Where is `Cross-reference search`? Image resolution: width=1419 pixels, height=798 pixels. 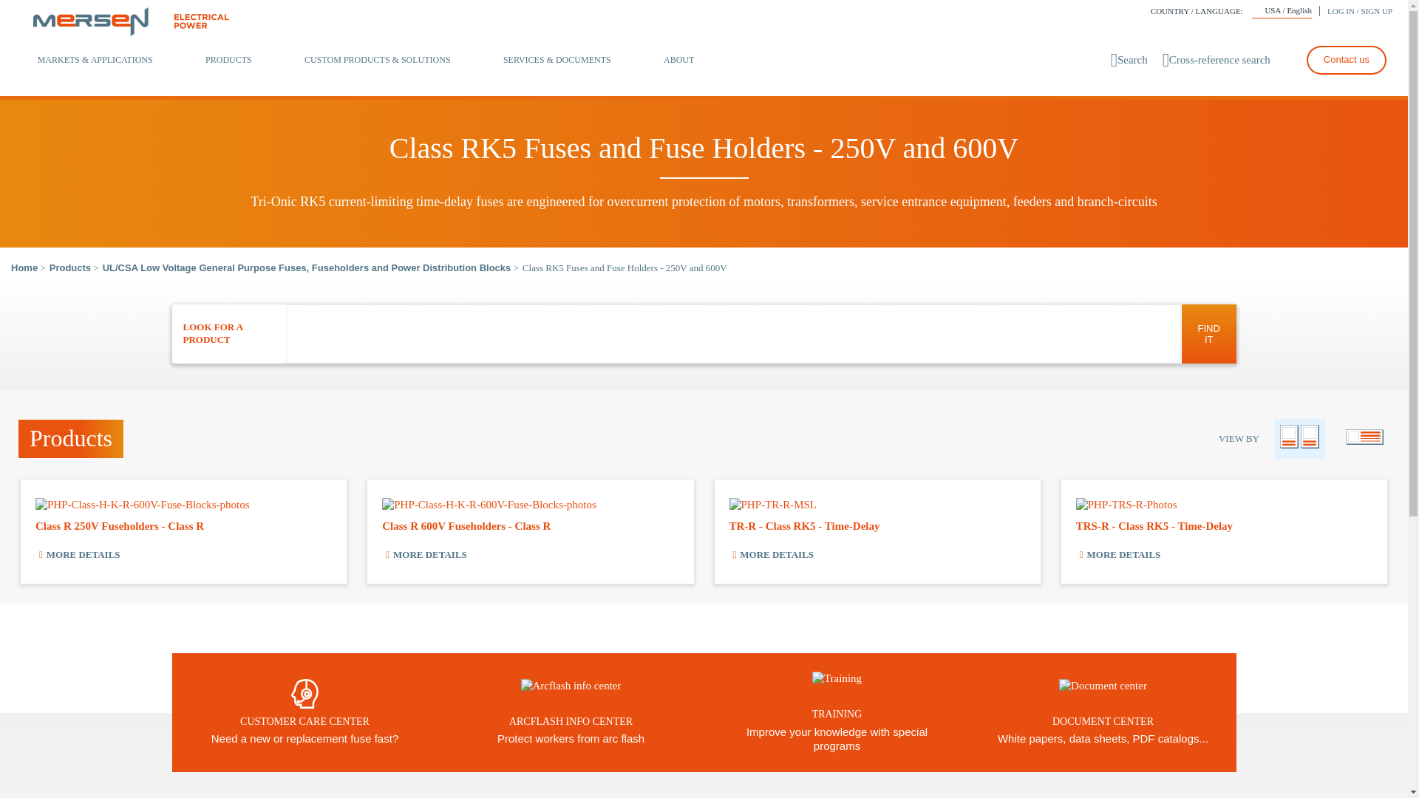
Cross-reference search is located at coordinates (1216, 60).